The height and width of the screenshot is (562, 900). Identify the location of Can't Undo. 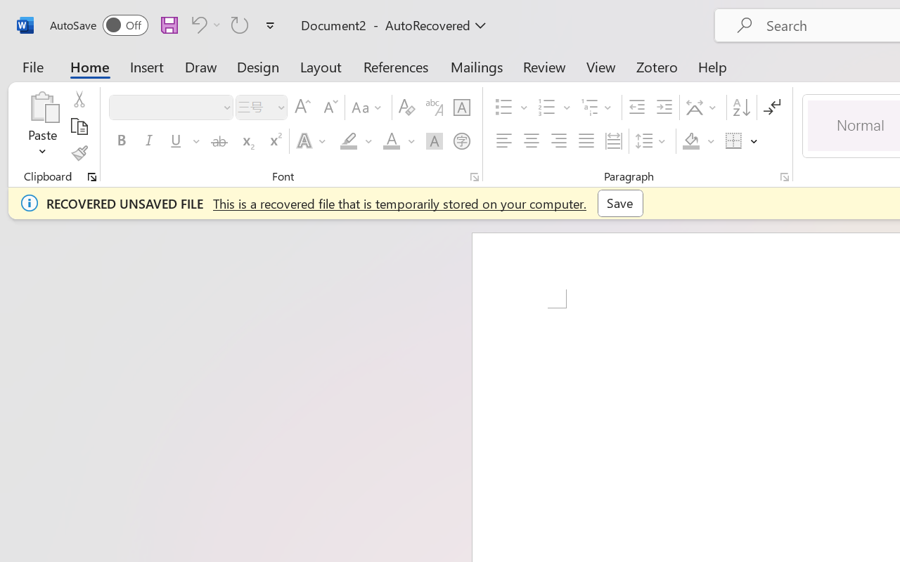
(197, 25).